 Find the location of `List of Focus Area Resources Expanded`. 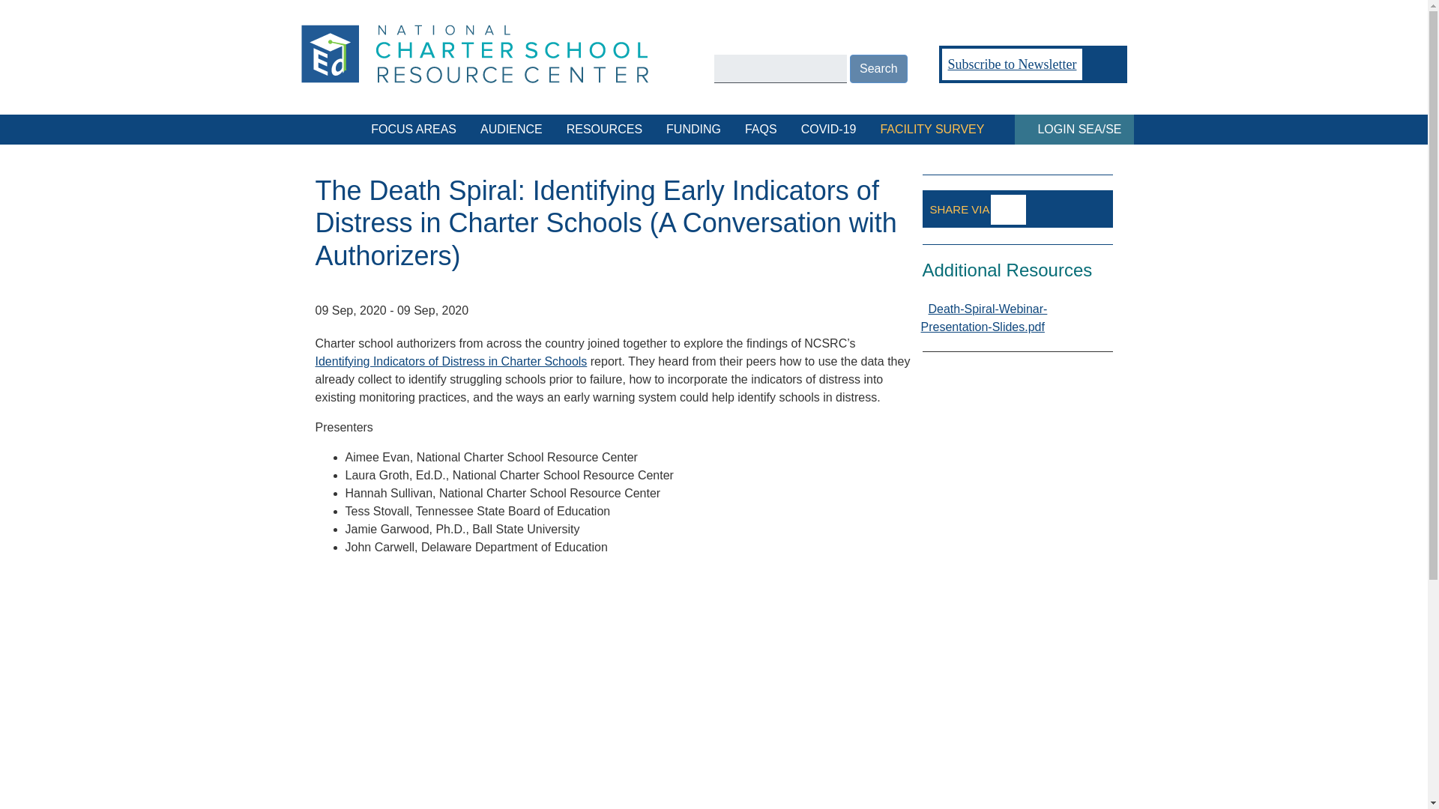

List of Focus Area Resources Expanded is located at coordinates (414, 130).